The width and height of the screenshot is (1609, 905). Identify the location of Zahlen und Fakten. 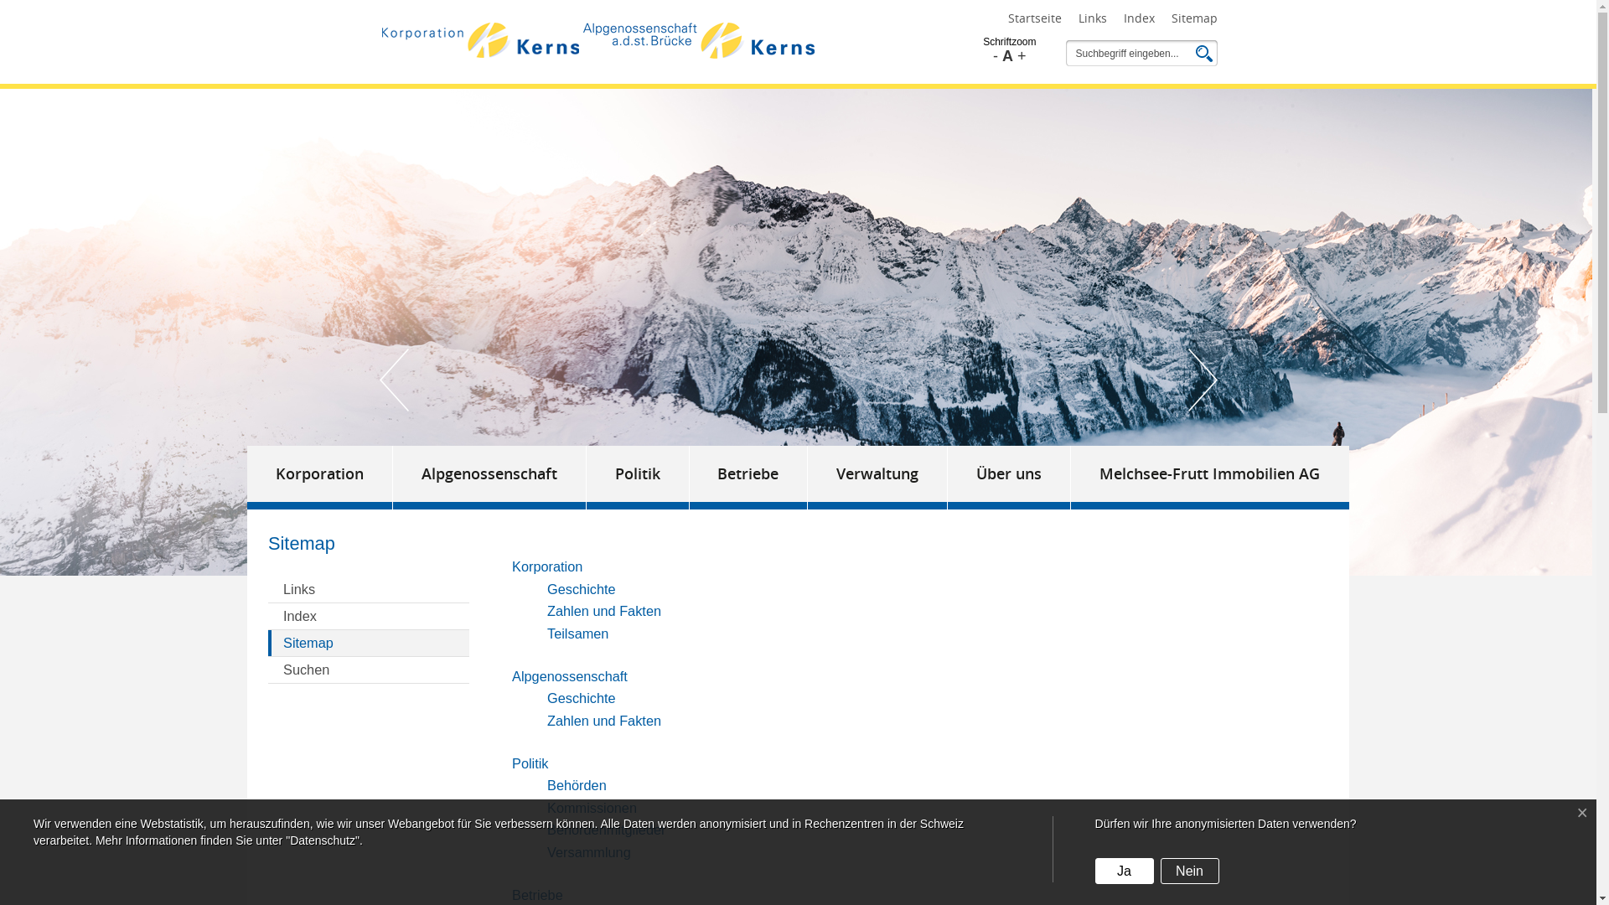
(604, 611).